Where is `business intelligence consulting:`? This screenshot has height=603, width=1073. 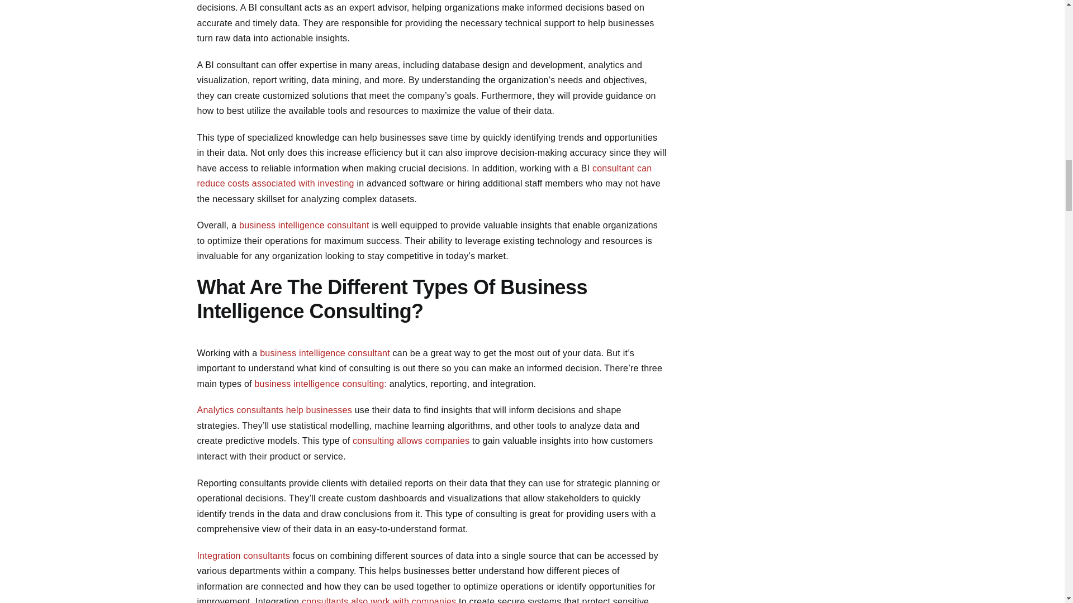 business intelligence consulting: is located at coordinates (320, 384).